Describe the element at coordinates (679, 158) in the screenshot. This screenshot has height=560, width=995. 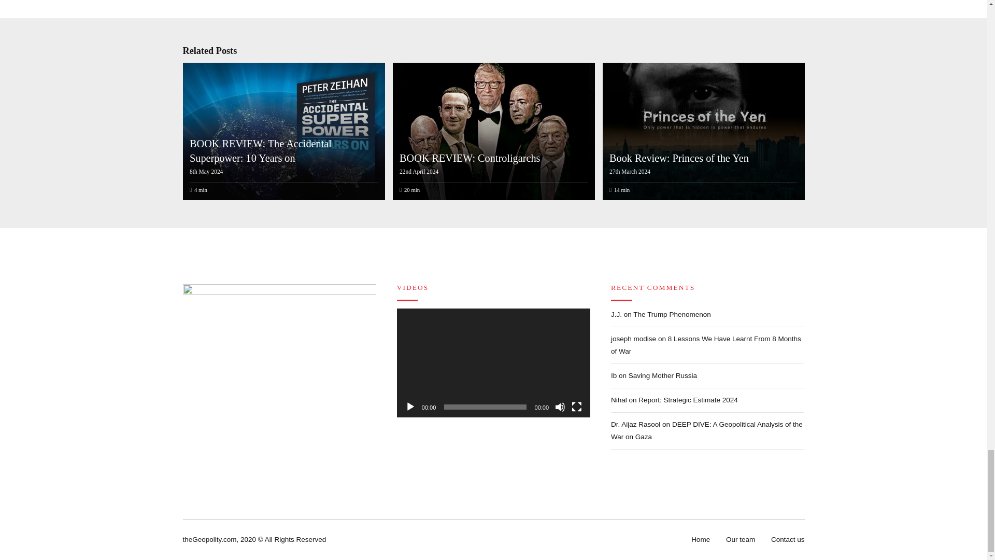
I see `Book Review: Princes of the Yen` at that location.